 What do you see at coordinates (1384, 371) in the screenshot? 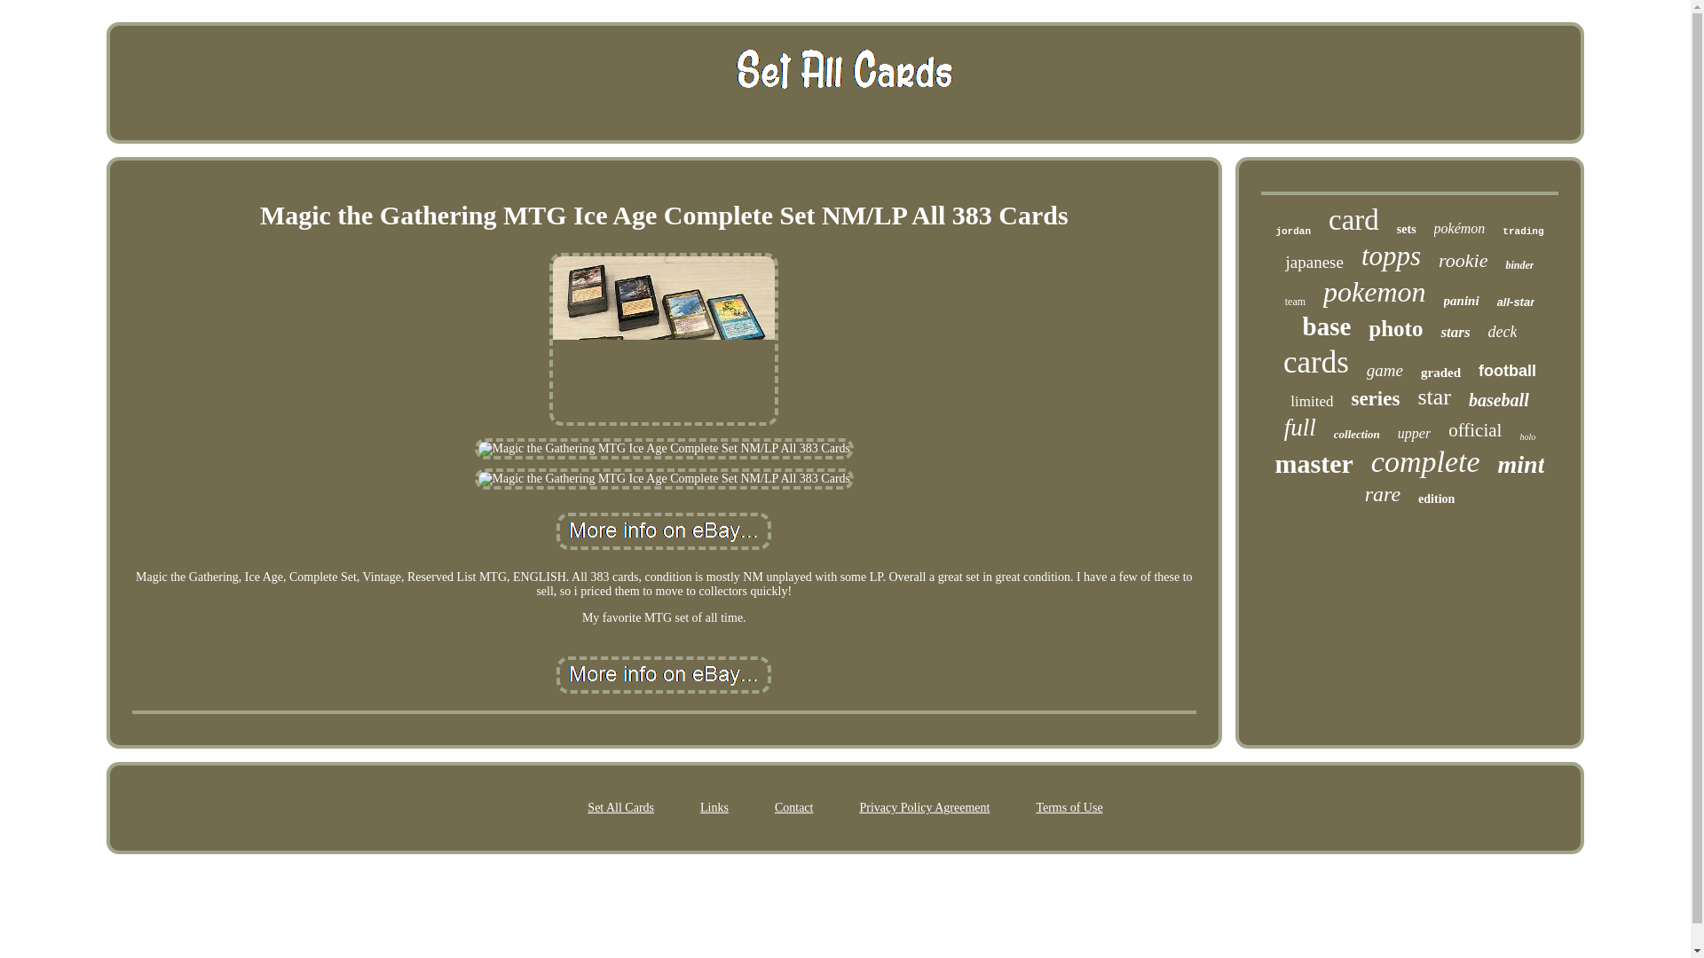
I see `game` at bounding box center [1384, 371].